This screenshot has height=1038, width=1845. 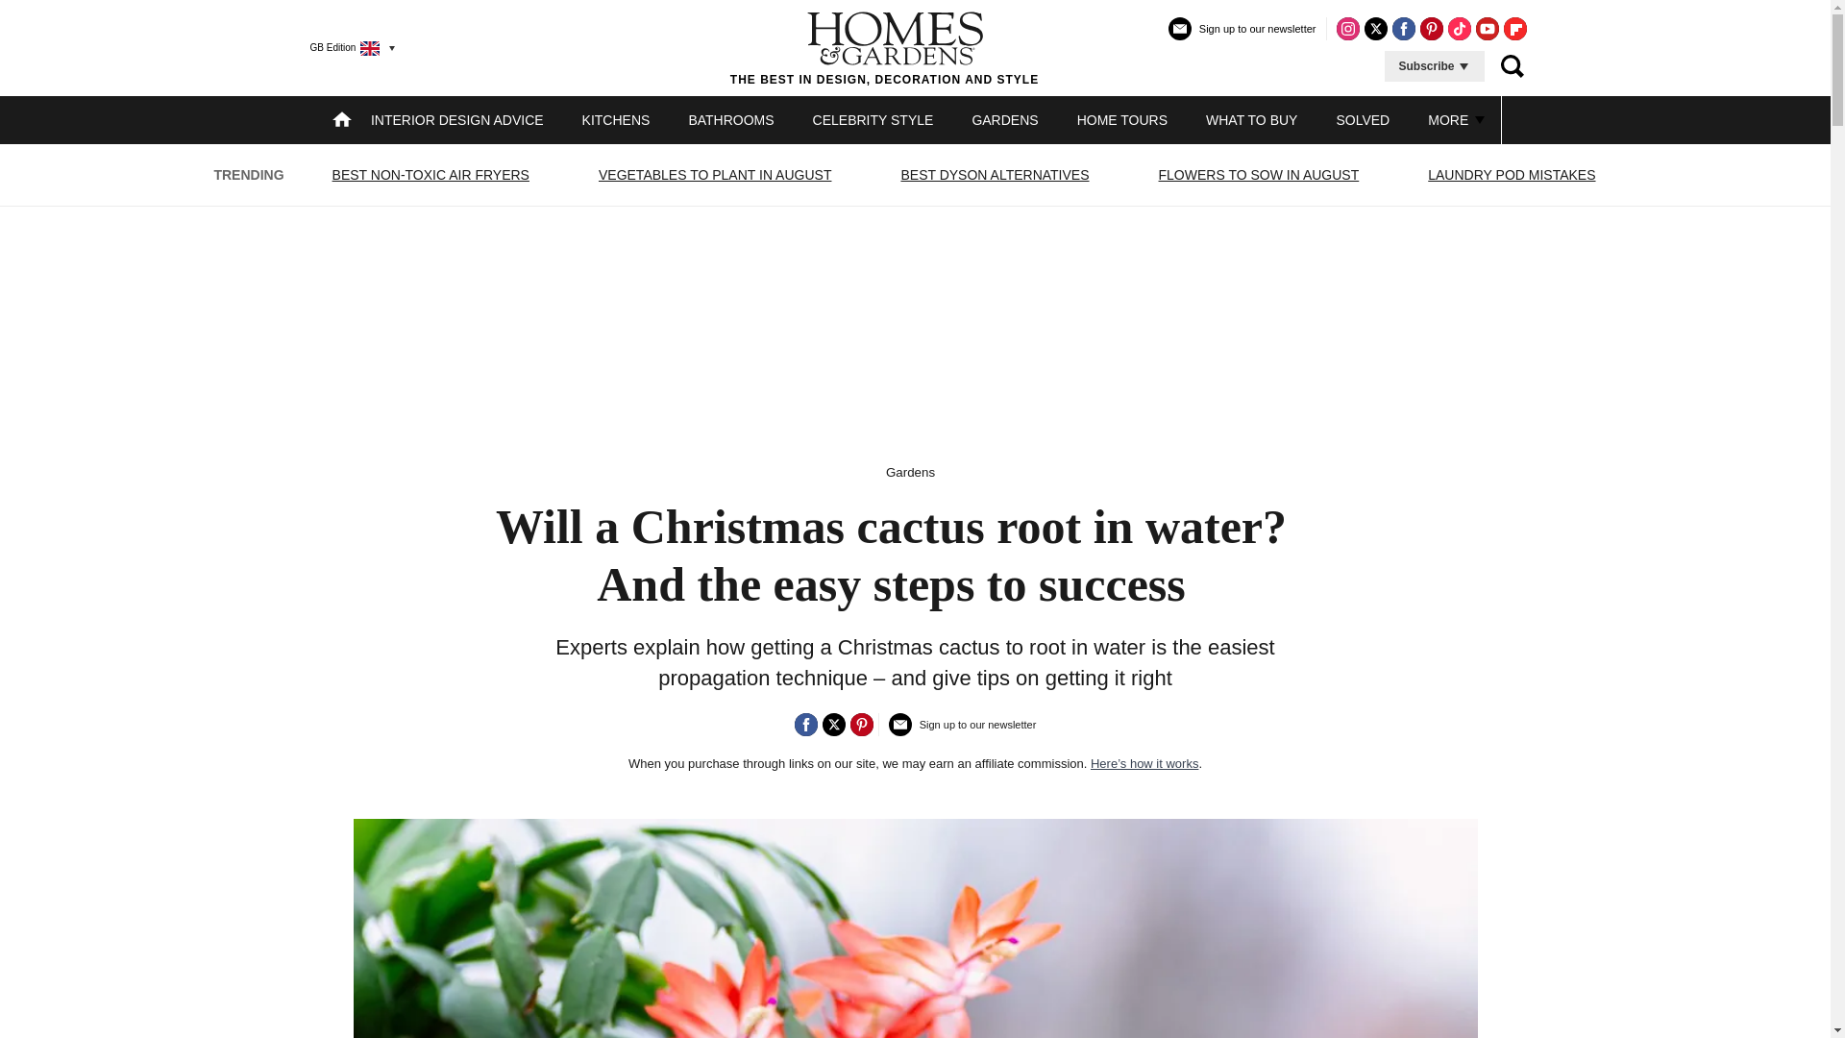 I want to click on BEST NON-TOXIC AIR FRYERS, so click(x=430, y=175).